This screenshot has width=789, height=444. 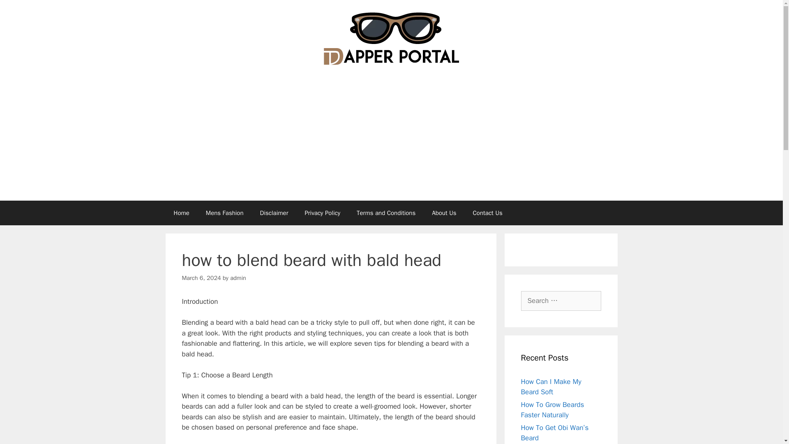 What do you see at coordinates (19, 10) in the screenshot?
I see `Search` at bounding box center [19, 10].